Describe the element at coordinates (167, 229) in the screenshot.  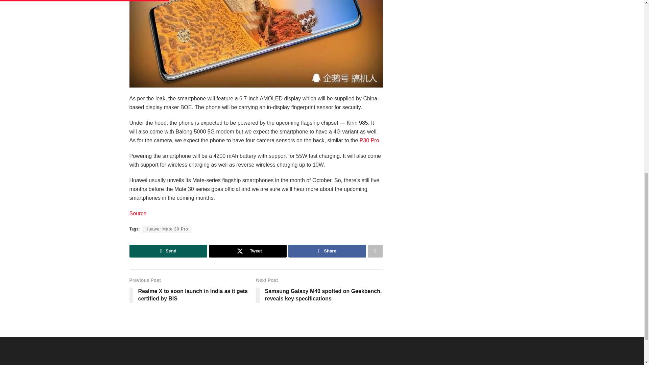
I see `Huawei Mate 30 Pro` at that location.